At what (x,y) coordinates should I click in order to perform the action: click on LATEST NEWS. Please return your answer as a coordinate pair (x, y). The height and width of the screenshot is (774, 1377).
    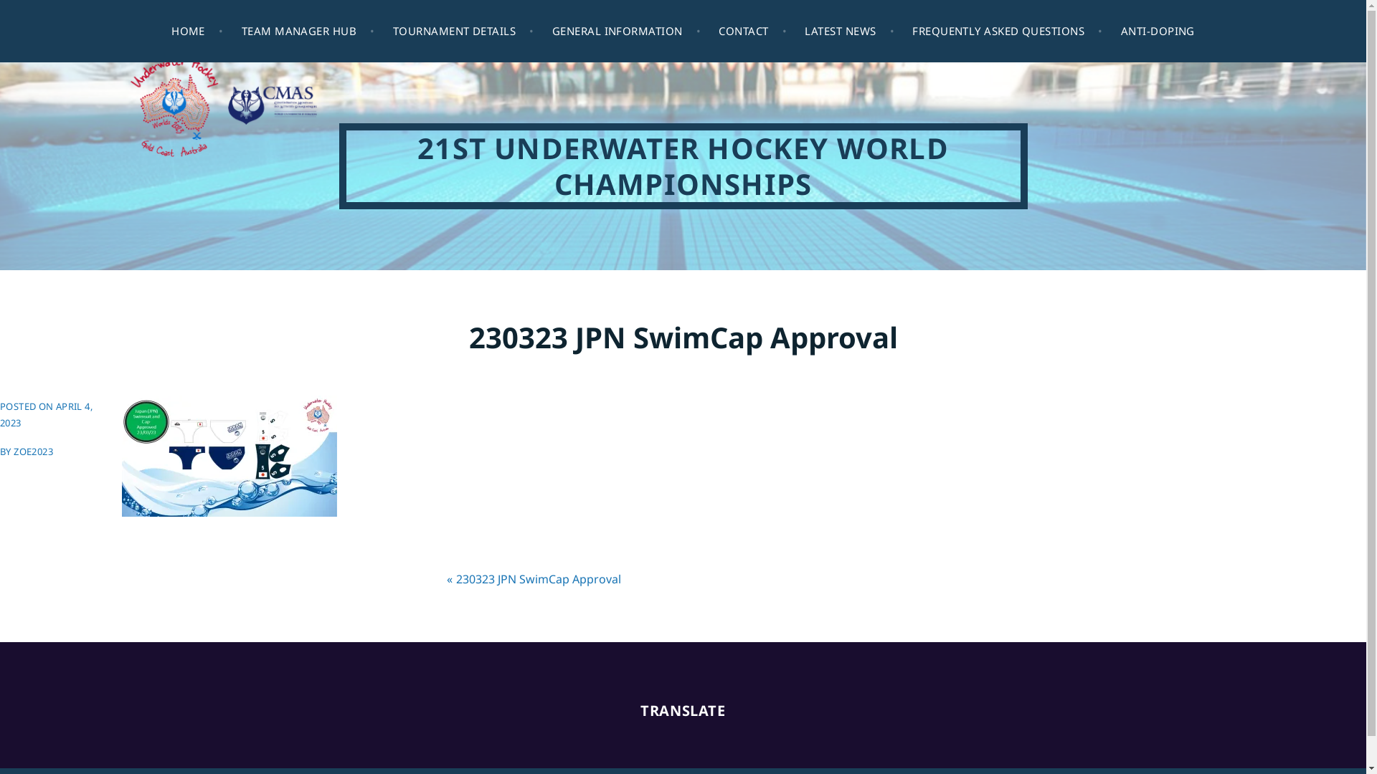
    Looking at the image, I should click on (849, 32).